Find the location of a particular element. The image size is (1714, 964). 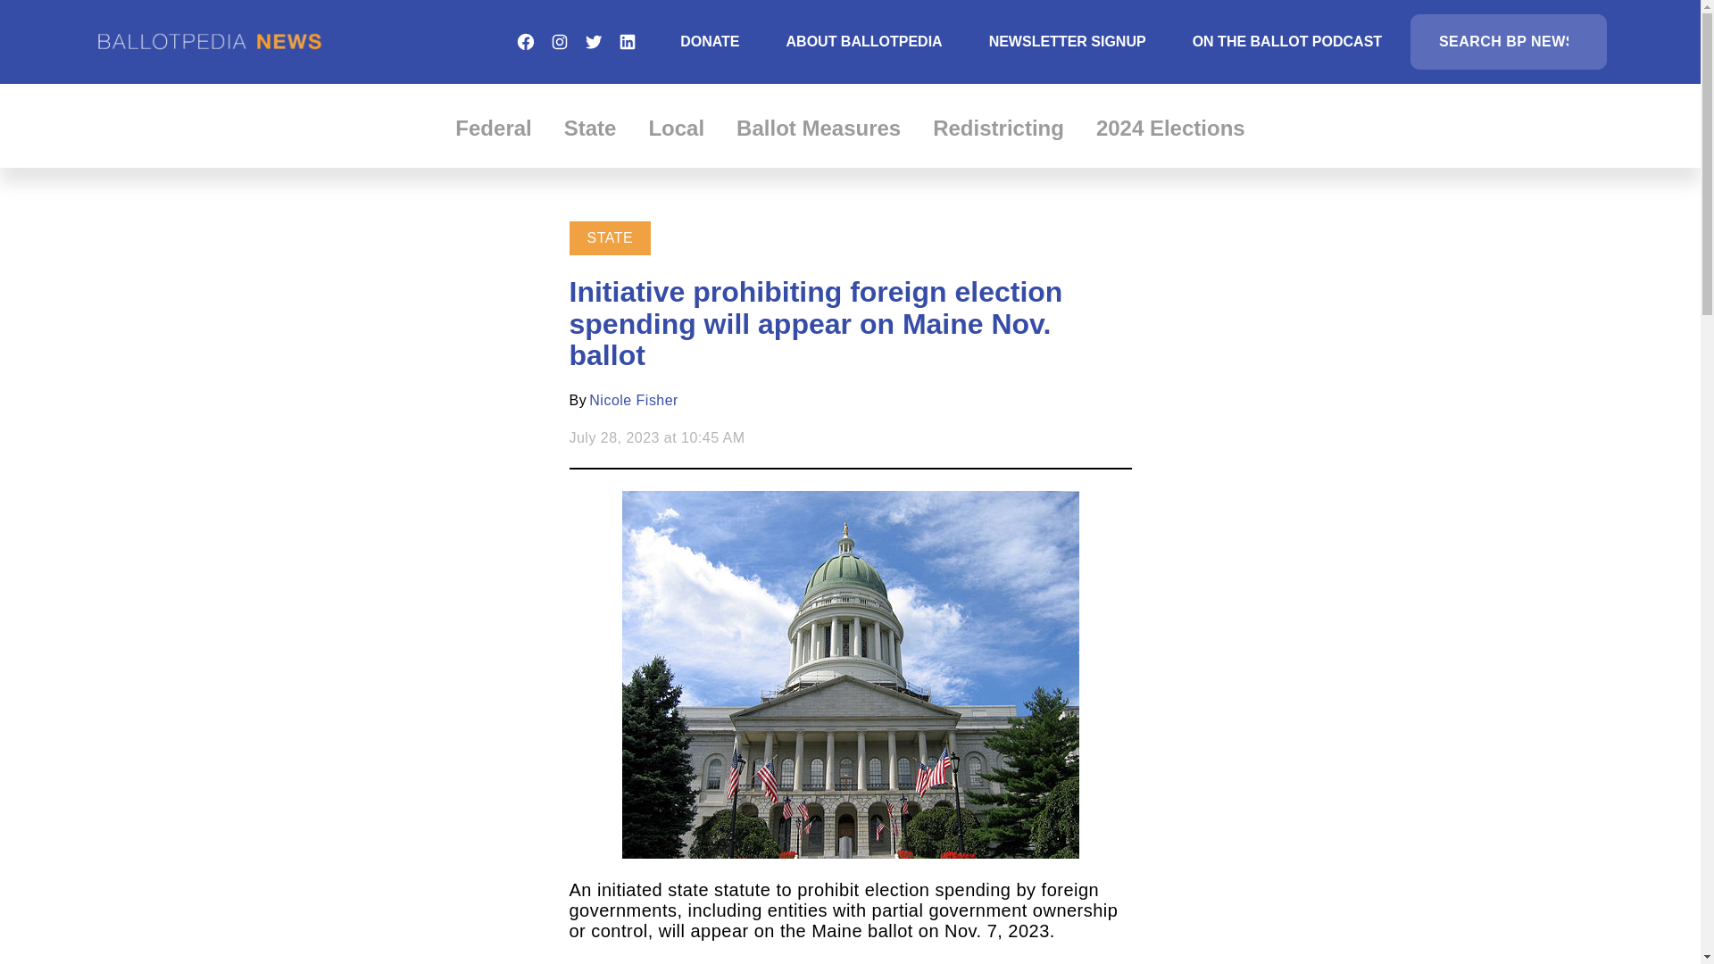

State is located at coordinates (590, 128).